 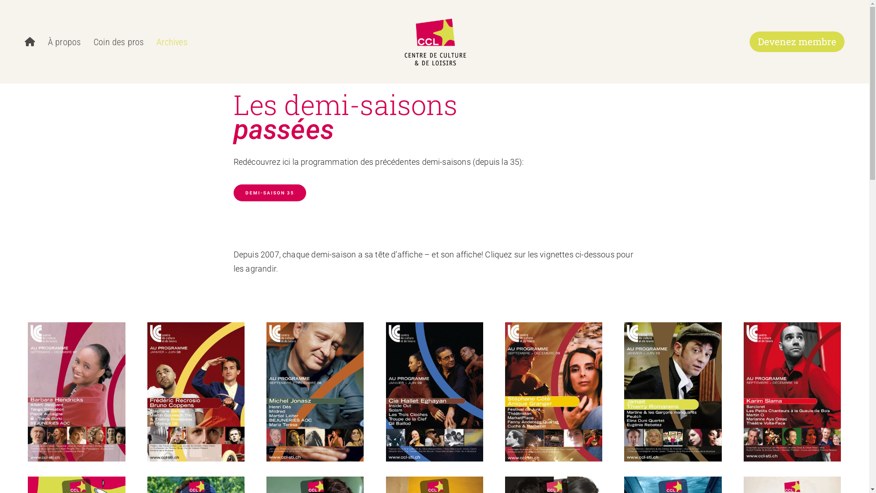 I want to click on DEMI-SAISON 35, so click(x=270, y=193).